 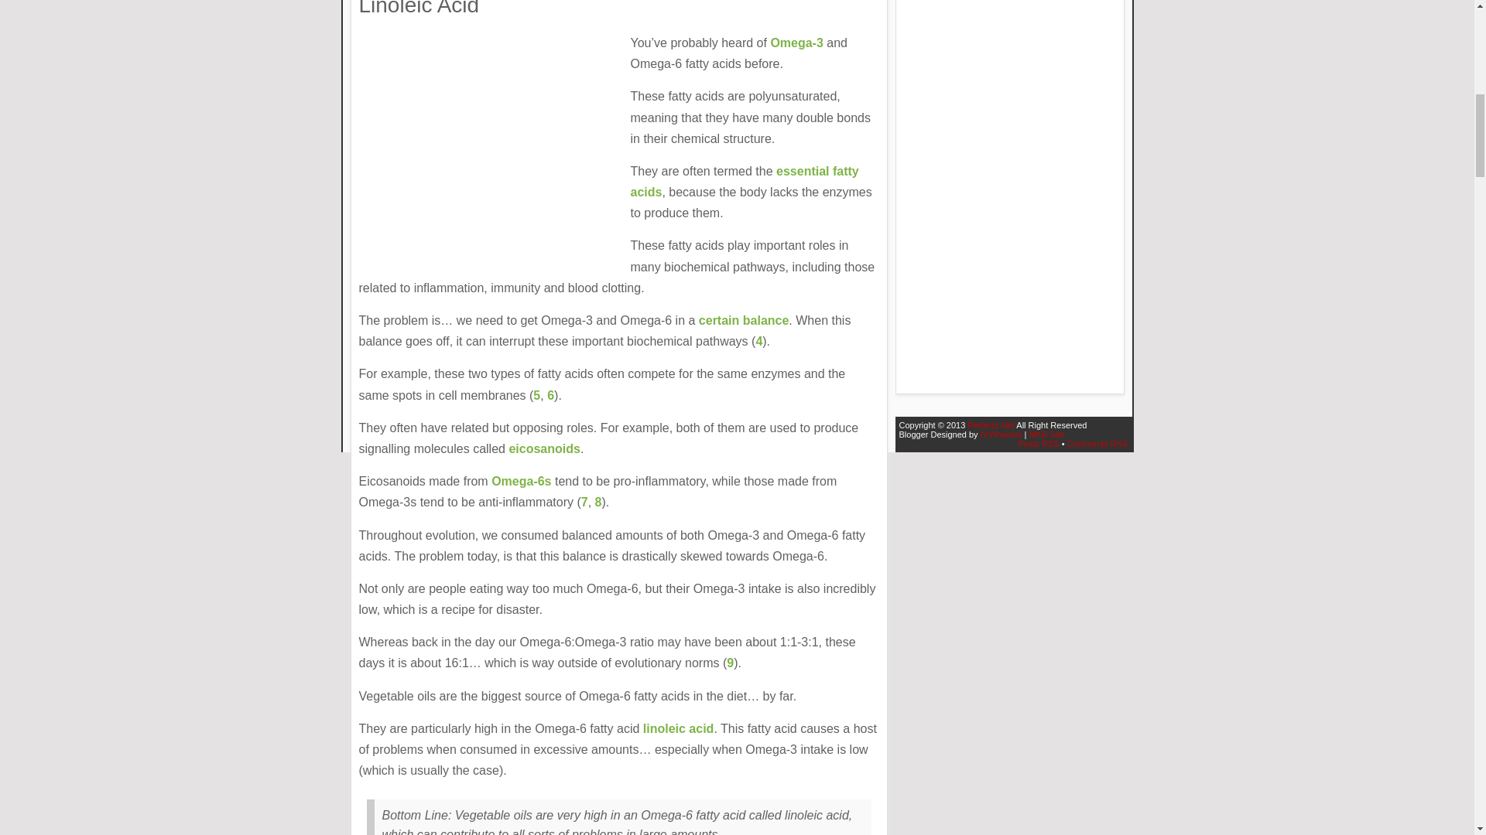 I want to click on essential fatty acids, so click(x=745, y=181).